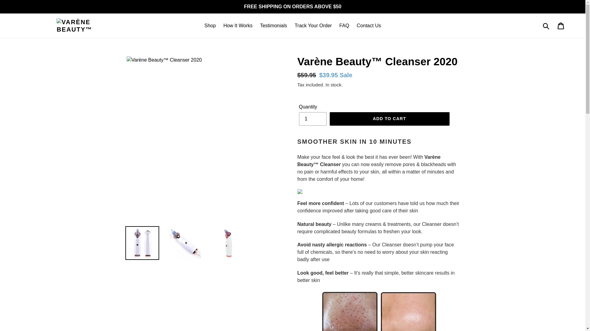 This screenshot has height=331, width=590. What do you see at coordinates (273, 26) in the screenshot?
I see `Testimonials` at bounding box center [273, 26].